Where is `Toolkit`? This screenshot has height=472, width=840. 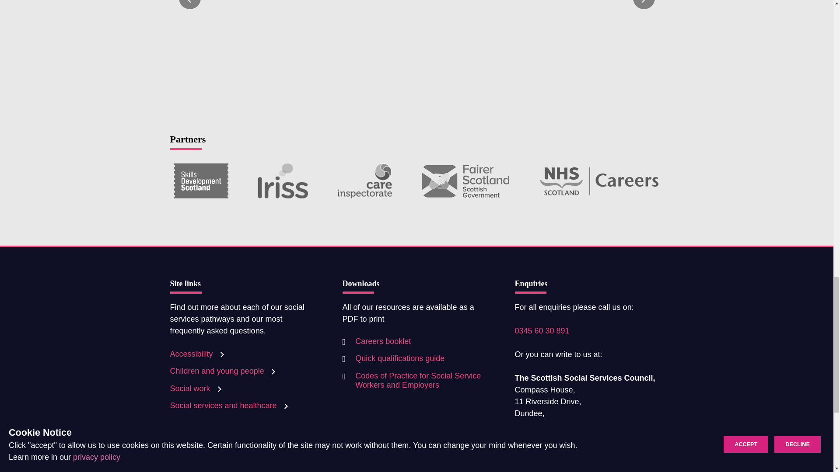 Toolkit is located at coordinates (187, 440).